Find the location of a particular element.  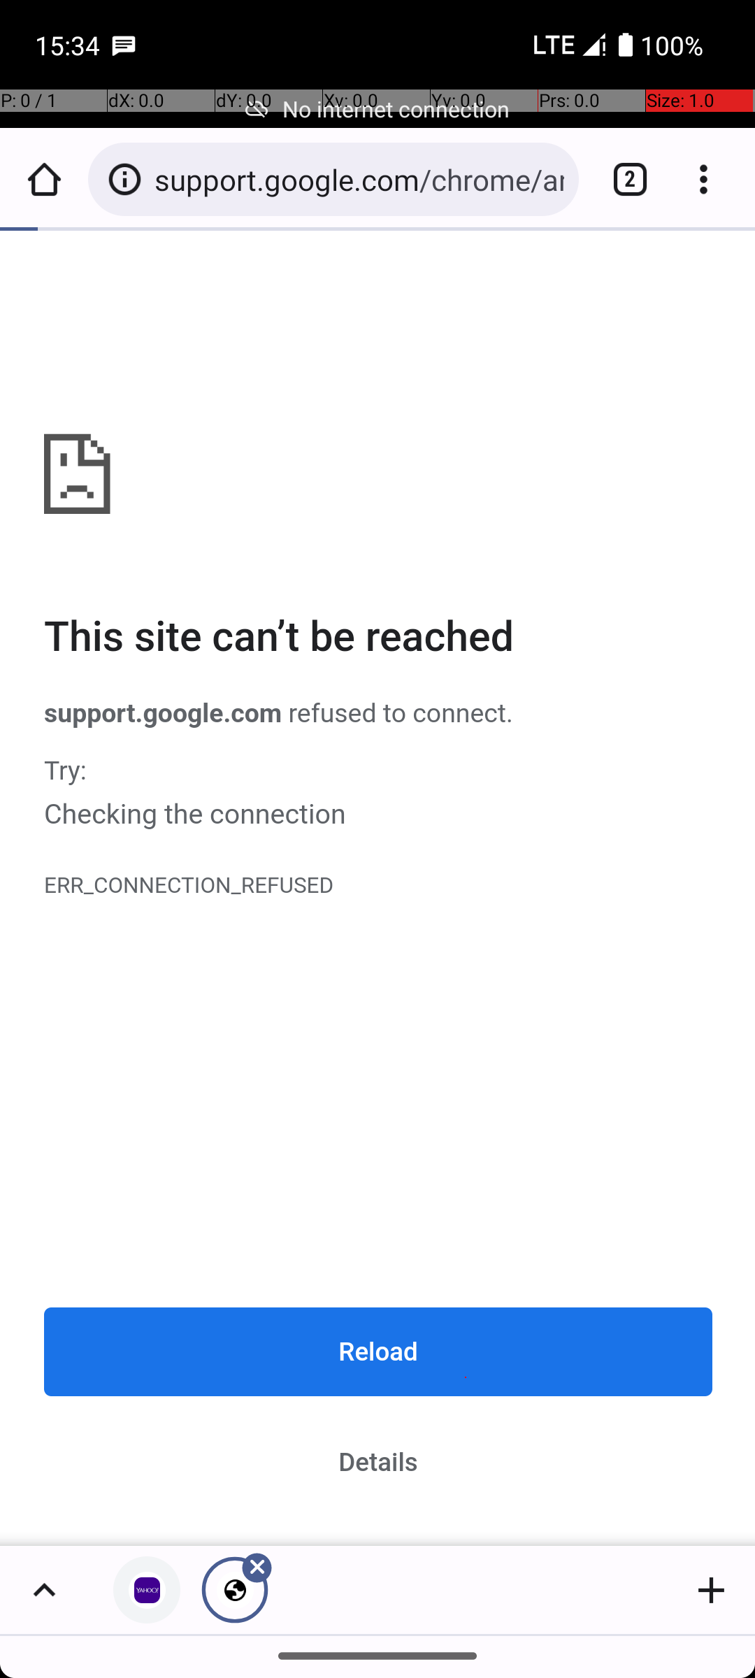

ERR_CONNECTION_REFUSED is located at coordinates (379, 886).